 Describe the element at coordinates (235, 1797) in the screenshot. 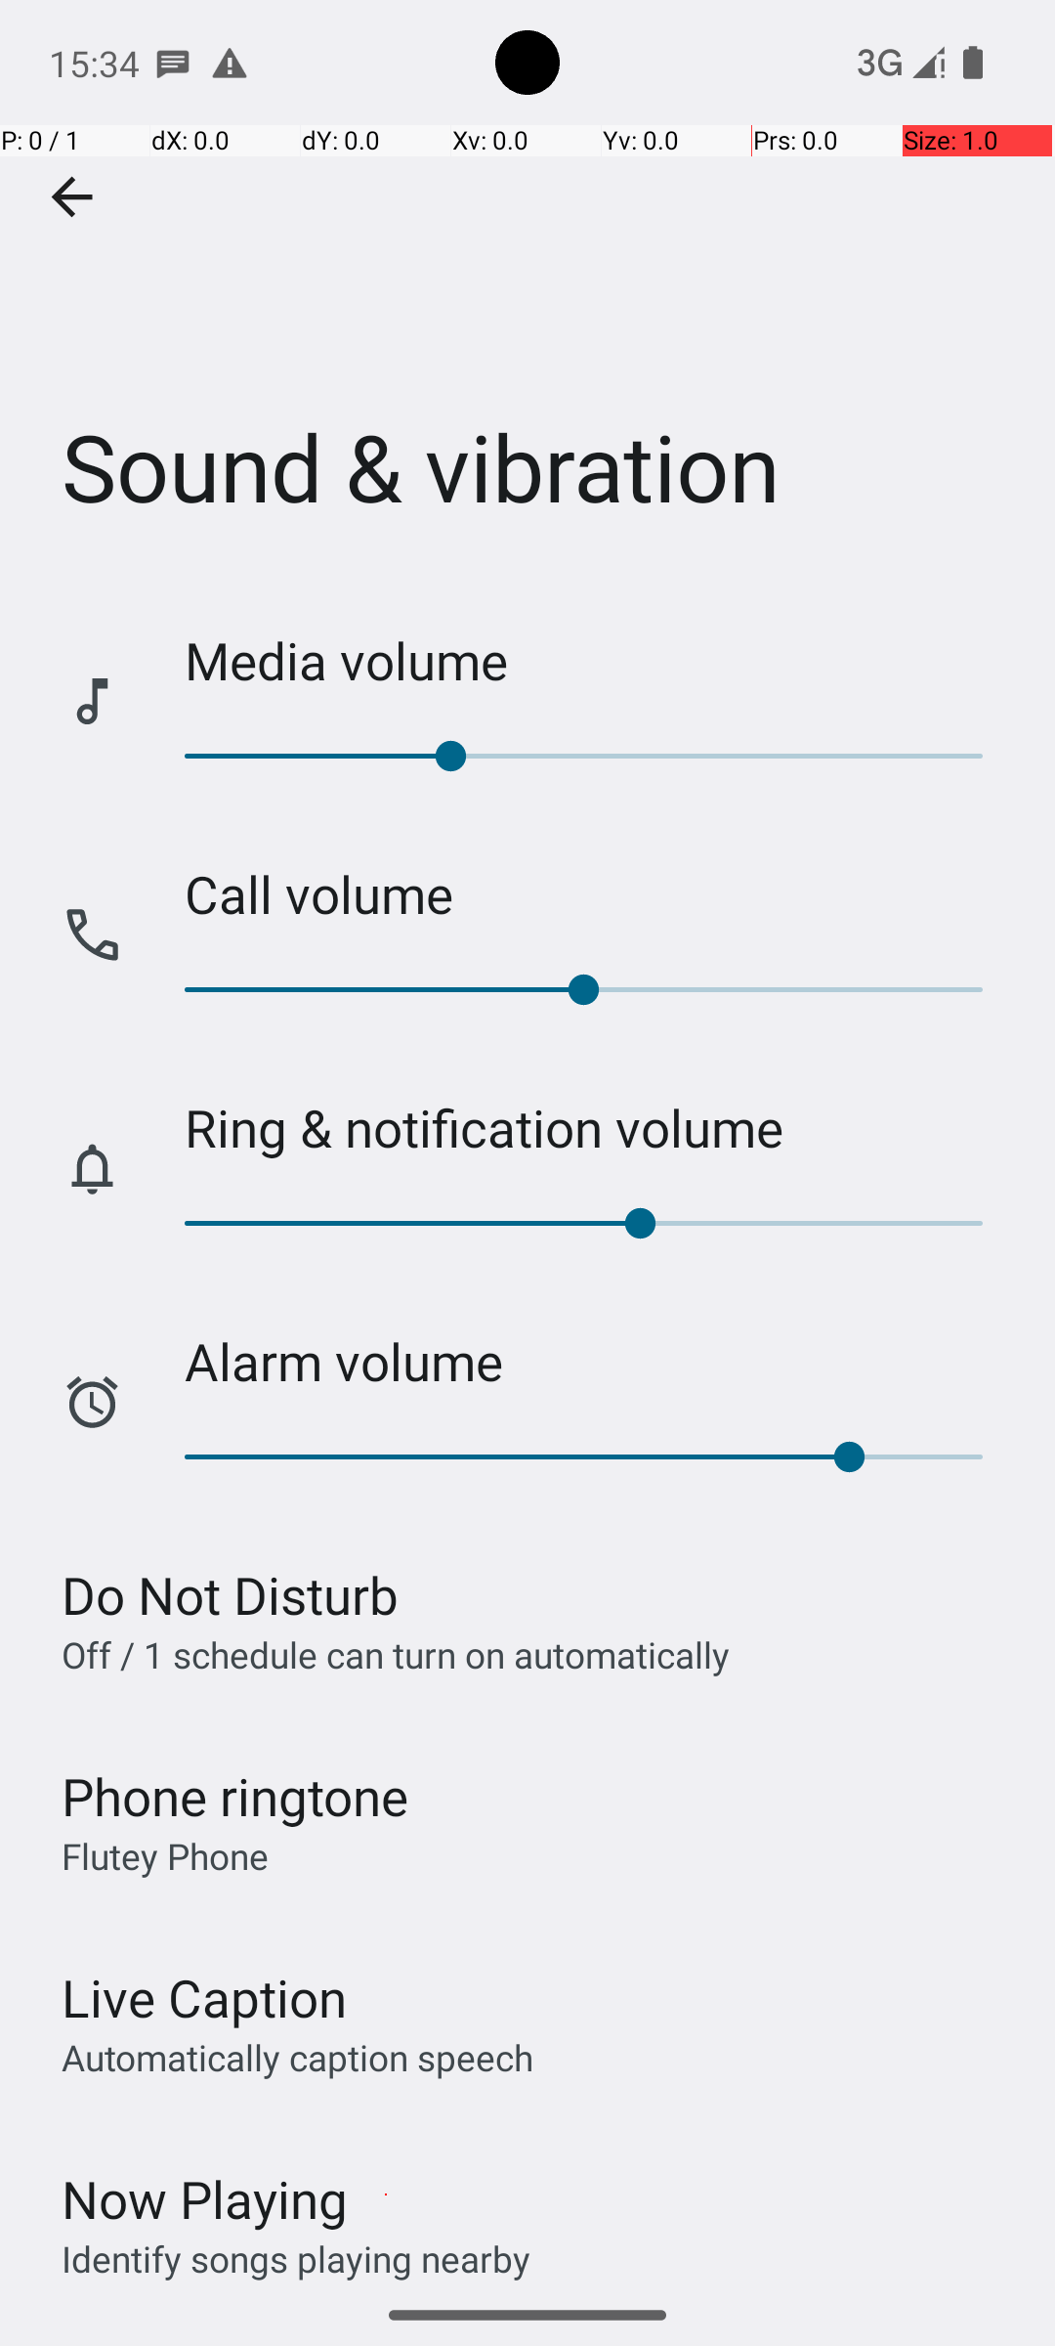

I see `Phone ringtone` at that location.